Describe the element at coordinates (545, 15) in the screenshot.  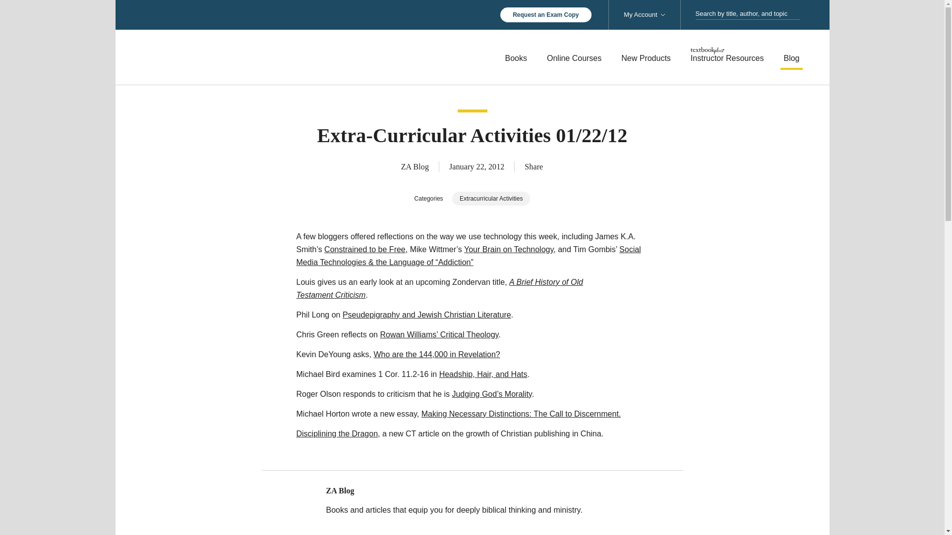
I see `Request an Exam Copy` at that location.